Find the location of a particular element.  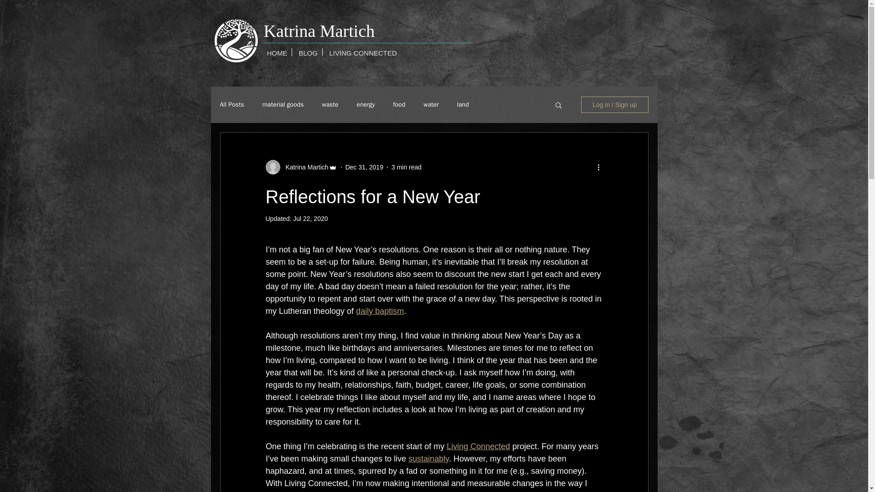

BLOG is located at coordinates (306, 52).